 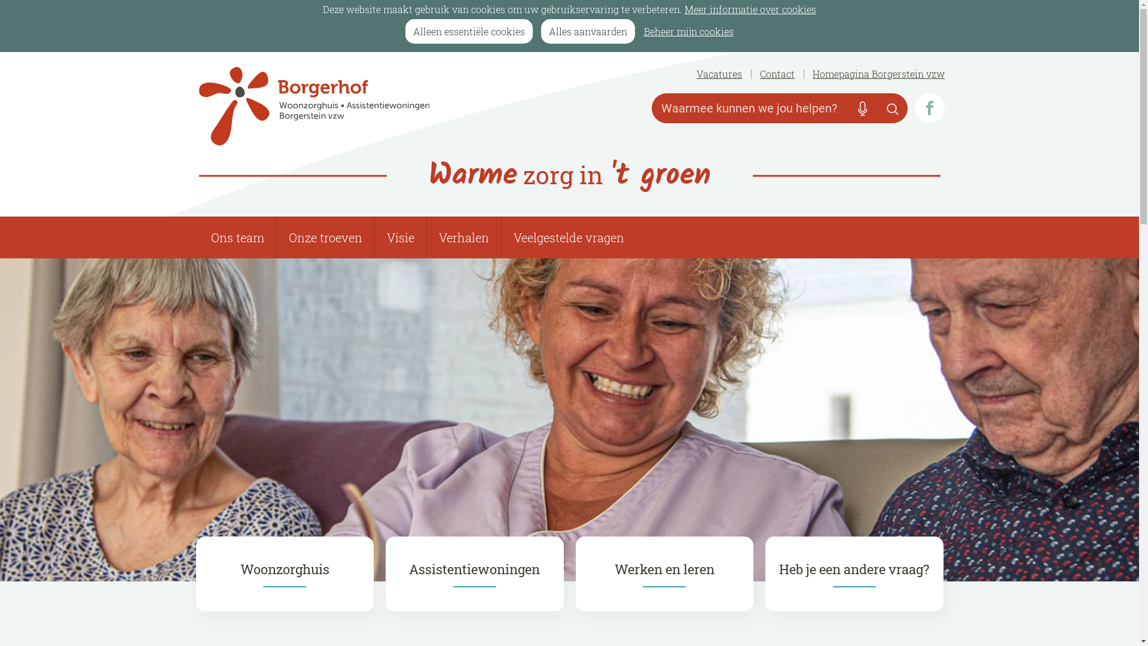 What do you see at coordinates (378, 106) in the screenshot?
I see `Woonzorghuis Borgerhof - Woonzorgcentrum` at bounding box center [378, 106].